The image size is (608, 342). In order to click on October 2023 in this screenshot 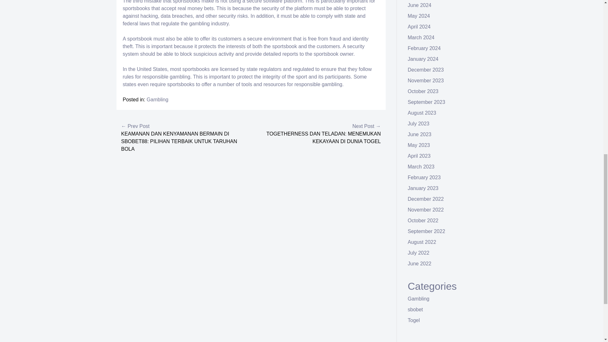, I will do `click(423, 91)`.